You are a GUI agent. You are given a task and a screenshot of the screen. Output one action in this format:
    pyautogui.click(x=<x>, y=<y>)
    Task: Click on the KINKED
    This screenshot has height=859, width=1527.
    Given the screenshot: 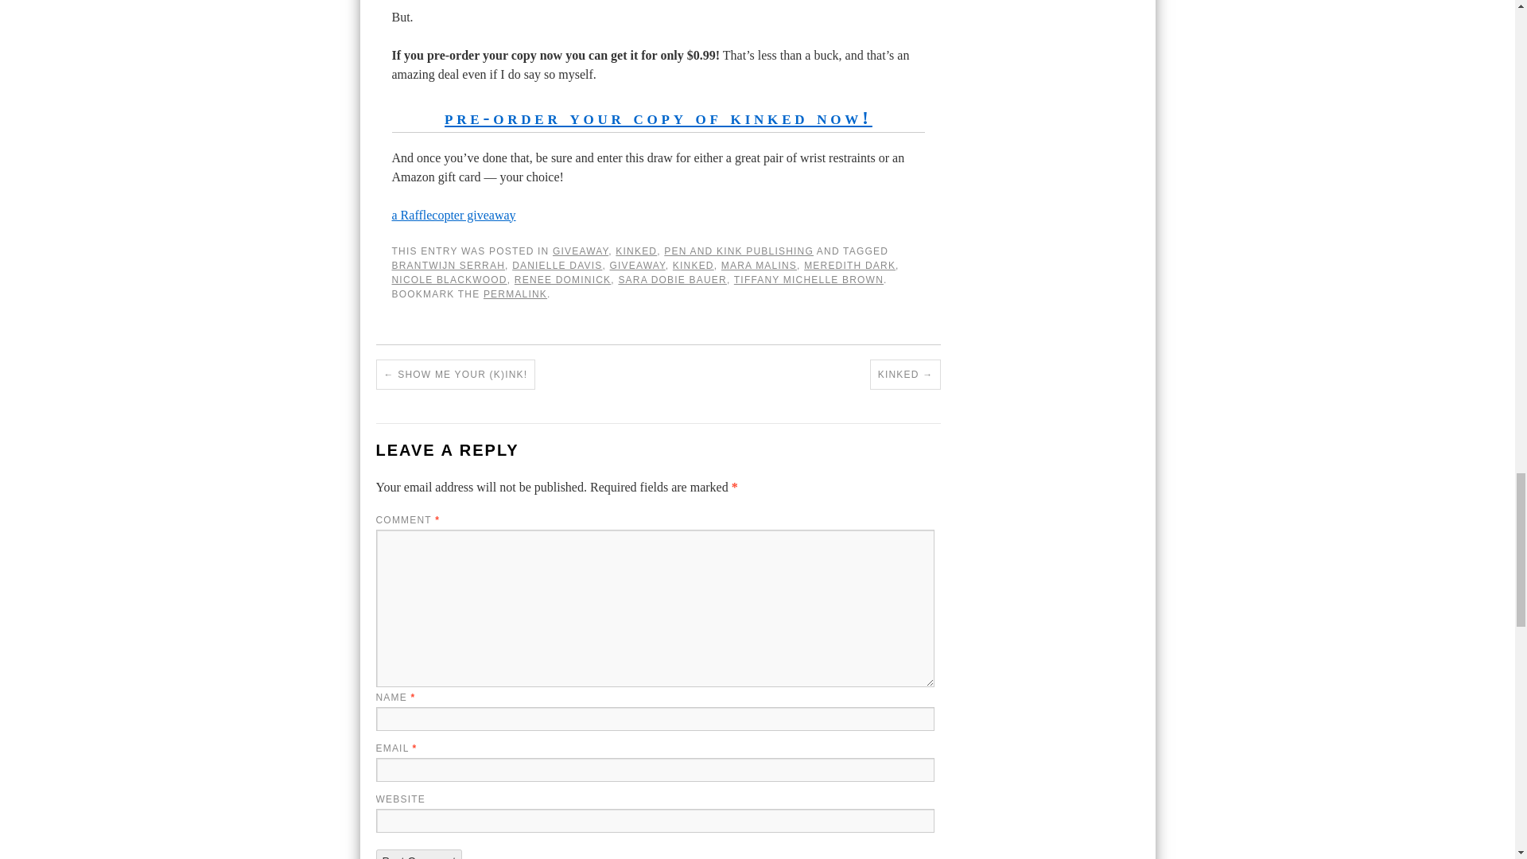 What is the action you would take?
    pyautogui.click(x=694, y=266)
    